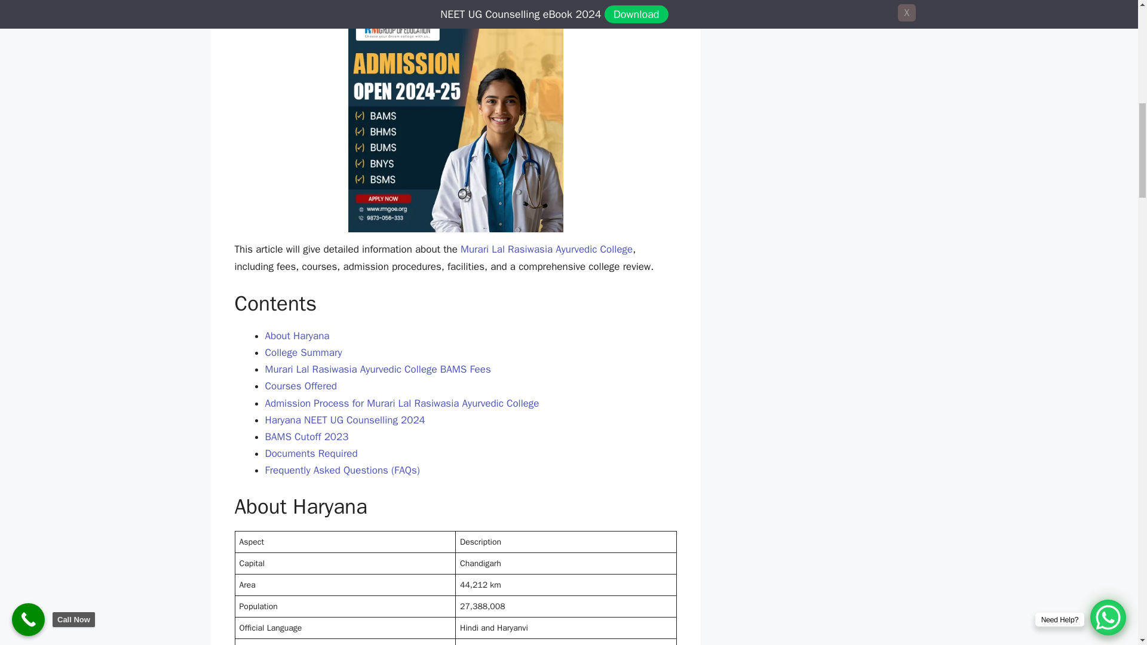 The width and height of the screenshot is (1147, 645). What do you see at coordinates (311, 454) in the screenshot?
I see `Documents Required` at bounding box center [311, 454].